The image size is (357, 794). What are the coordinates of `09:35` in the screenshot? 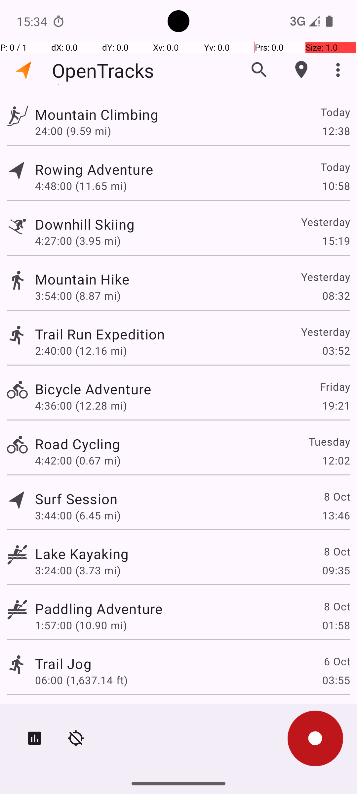 It's located at (336, 570).